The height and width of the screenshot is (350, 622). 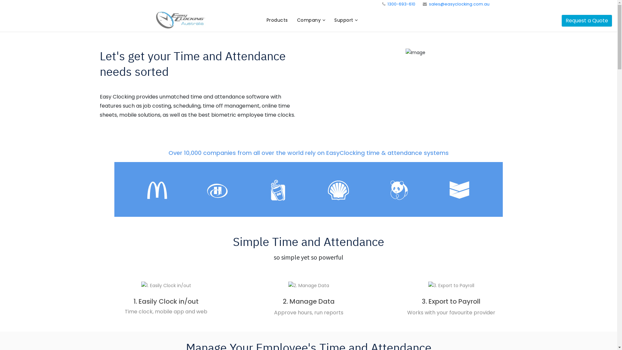 What do you see at coordinates (587, 21) in the screenshot?
I see `Request a Quote` at bounding box center [587, 21].